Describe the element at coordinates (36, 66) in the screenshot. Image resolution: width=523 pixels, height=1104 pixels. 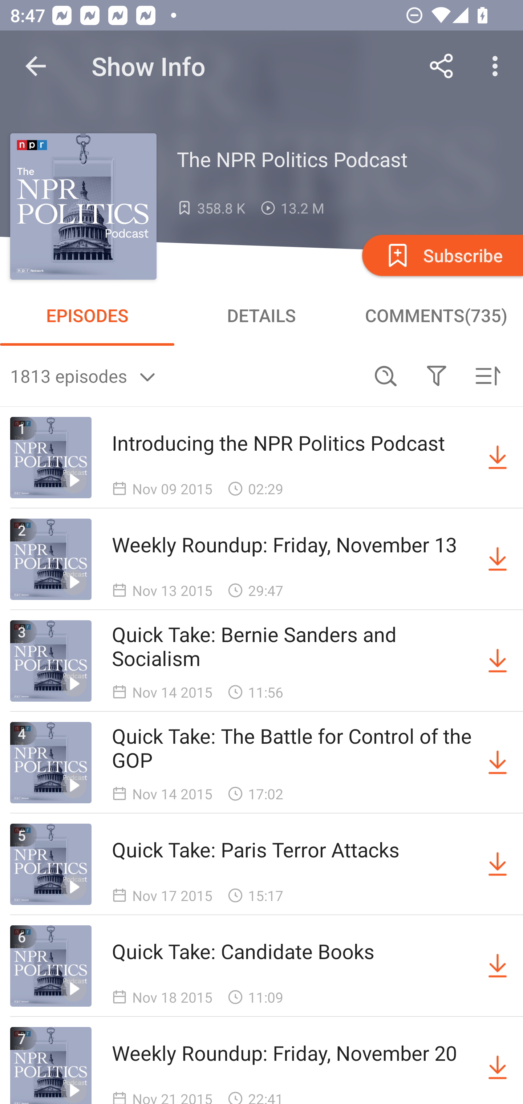
I see `Navigate up` at that location.